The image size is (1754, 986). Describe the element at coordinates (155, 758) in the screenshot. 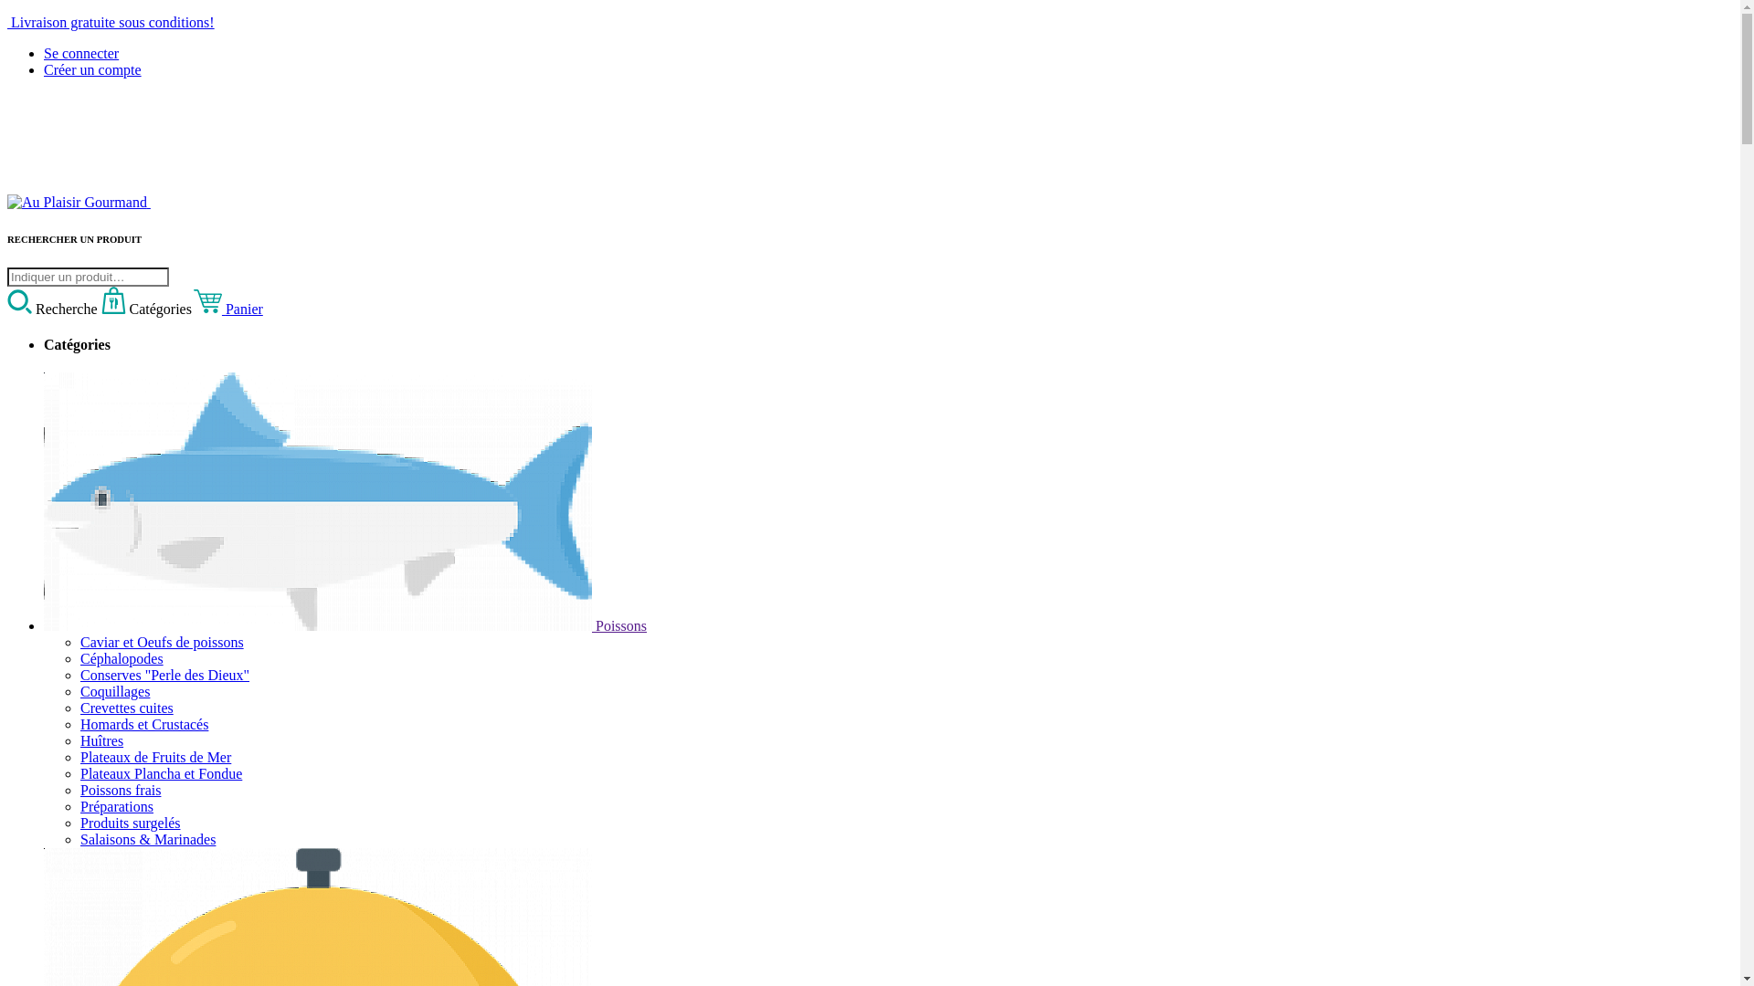

I see `Plateaux de Fruits de Mer` at that location.